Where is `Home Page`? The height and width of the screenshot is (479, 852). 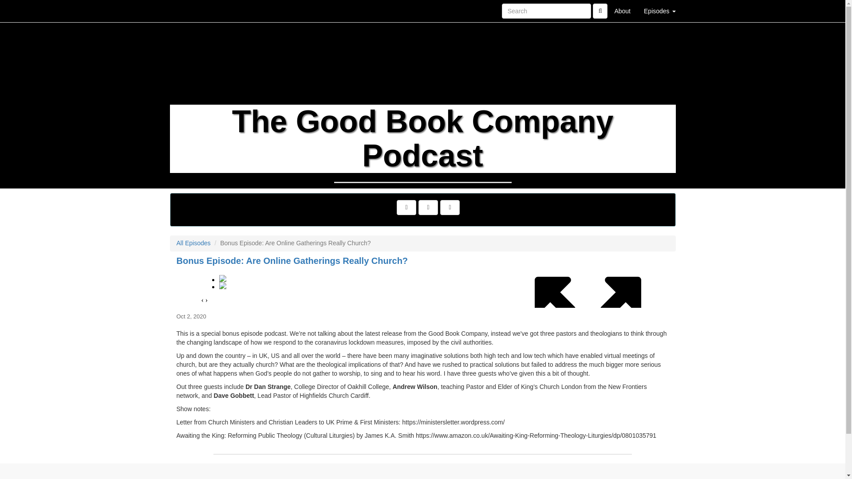 Home Page is located at coordinates (188, 11).